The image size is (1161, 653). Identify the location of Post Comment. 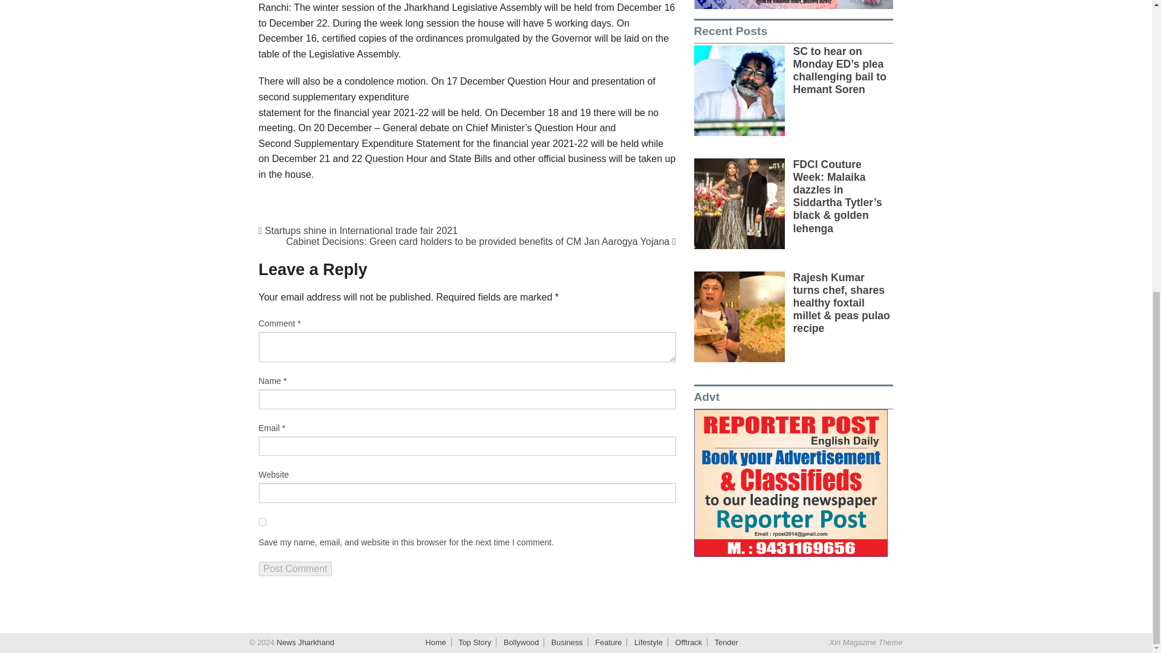
(295, 568).